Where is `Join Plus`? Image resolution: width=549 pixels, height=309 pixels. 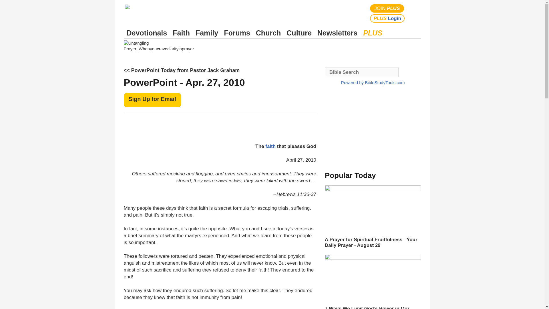
Join Plus is located at coordinates (387, 9).